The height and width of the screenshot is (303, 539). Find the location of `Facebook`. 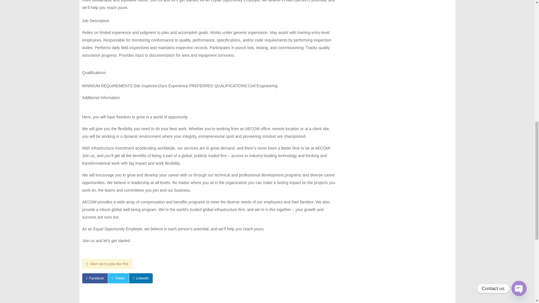

Facebook is located at coordinates (94, 278).